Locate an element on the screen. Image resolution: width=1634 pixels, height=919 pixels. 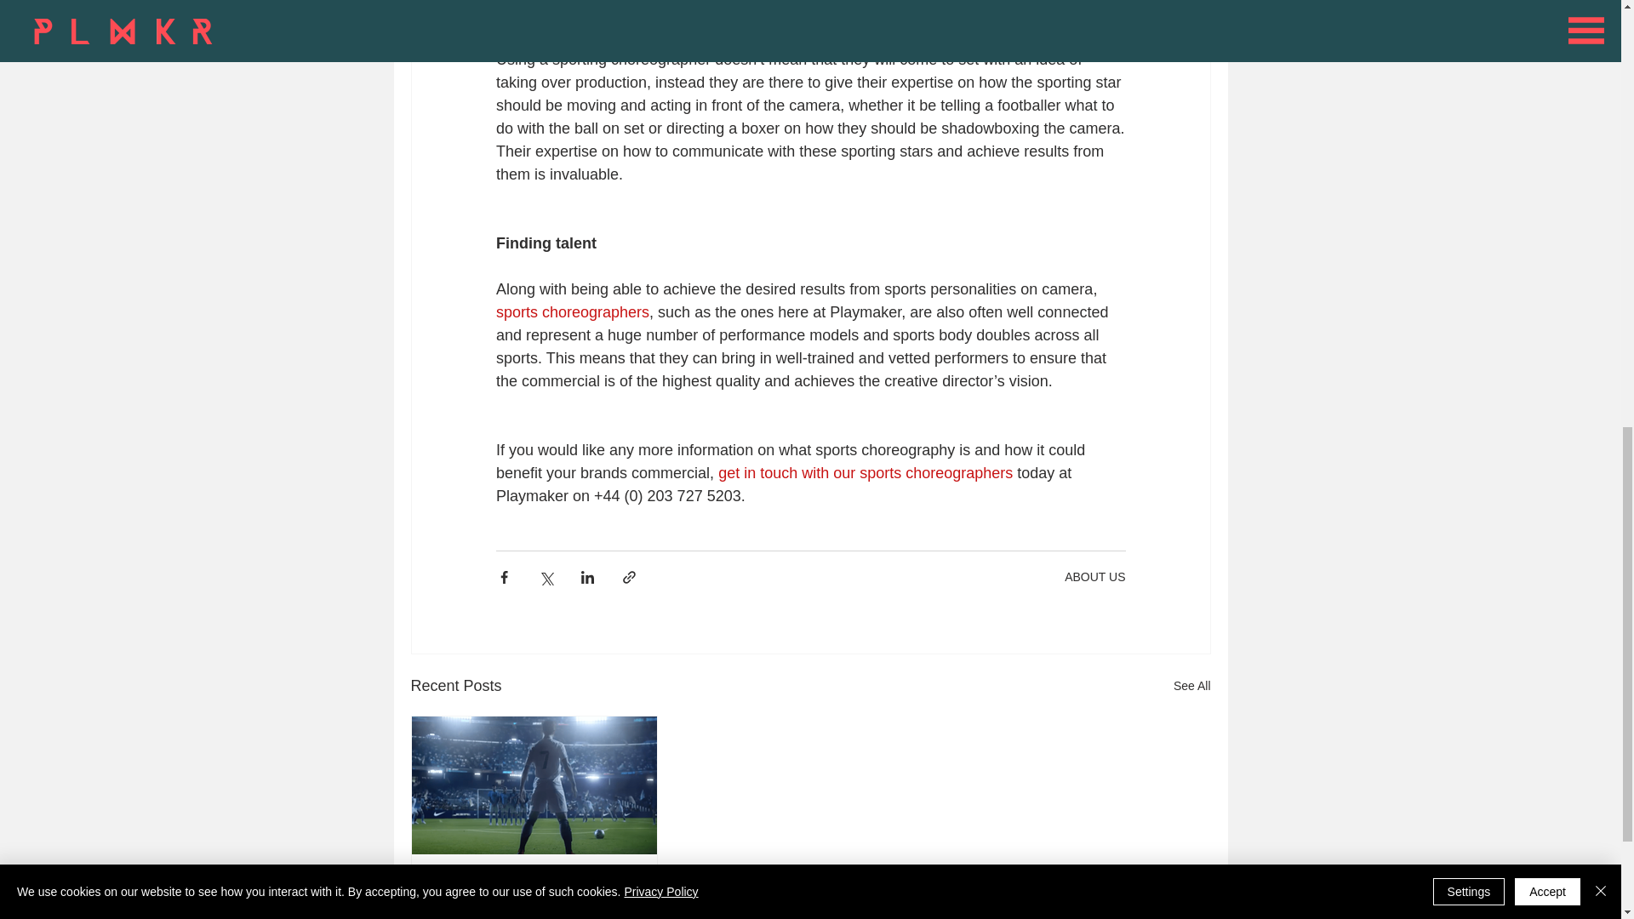
Nike - The King of Sports Commercials is located at coordinates (534, 893).